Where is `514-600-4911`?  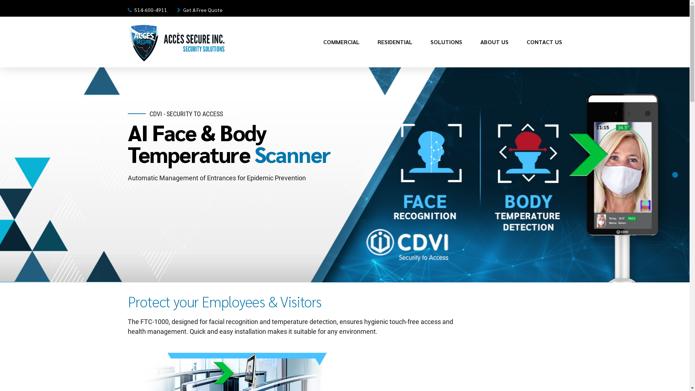
514-600-4911 is located at coordinates (148, 8).